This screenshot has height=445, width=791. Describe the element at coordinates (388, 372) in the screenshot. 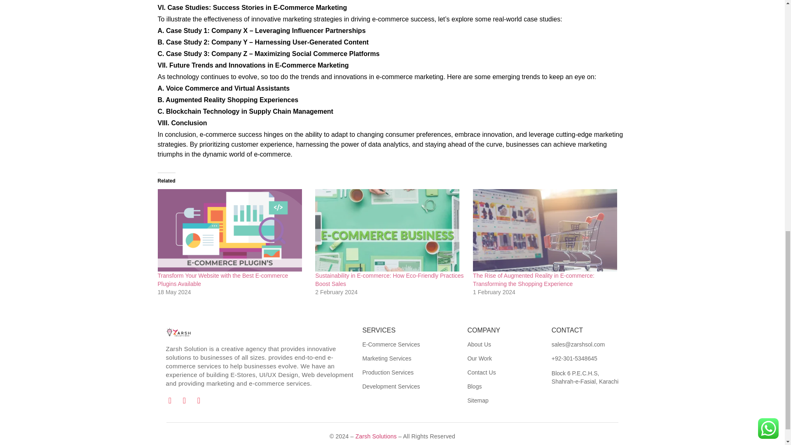

I see `Production Services` at that location.